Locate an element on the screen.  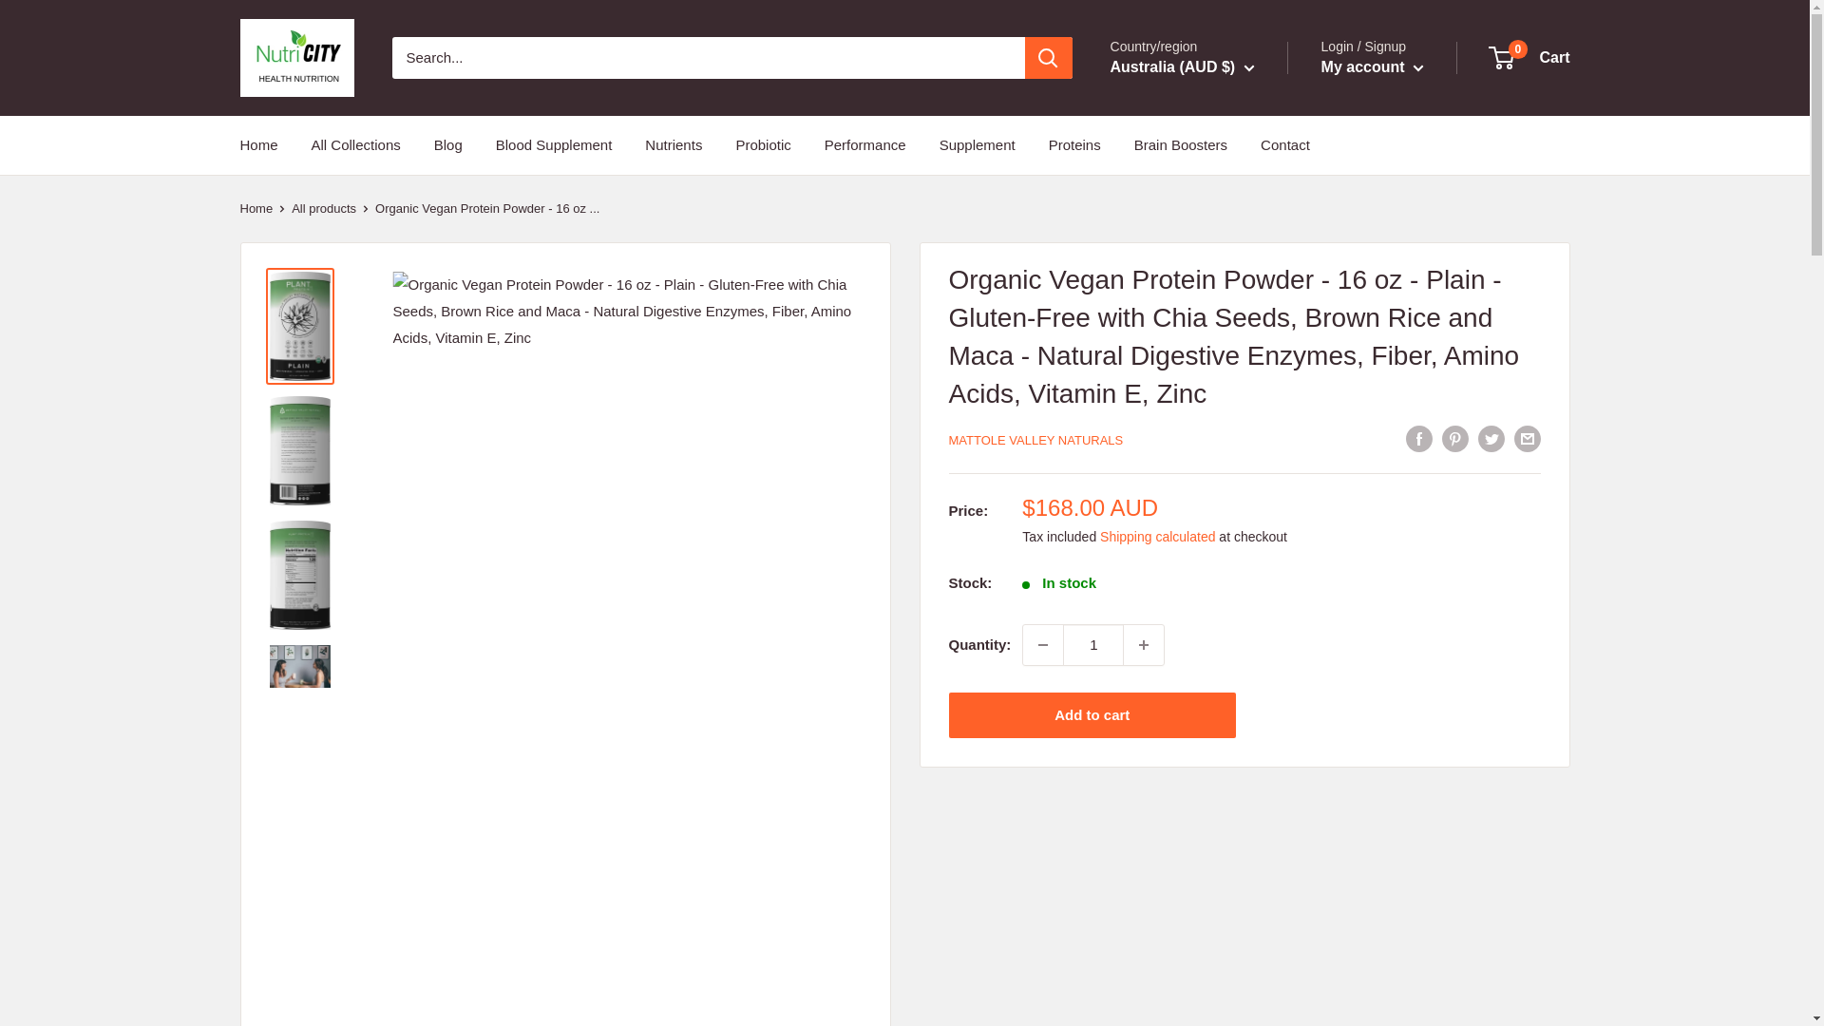
FR is located at coordinates (1157, 319).